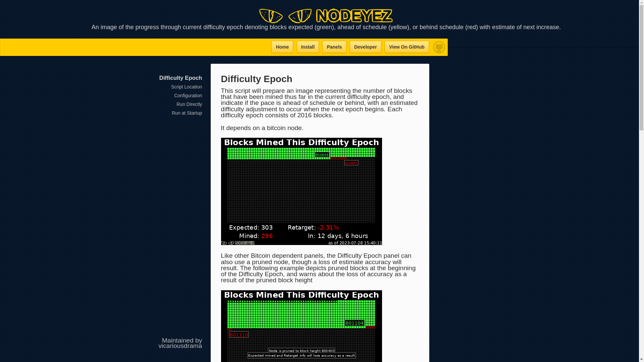 The width and height of the screenshot is (644, 362). What do you see at coordinates (188, 95) in the screenshot?
I see `Configuration` at bounding box center [188, 95].